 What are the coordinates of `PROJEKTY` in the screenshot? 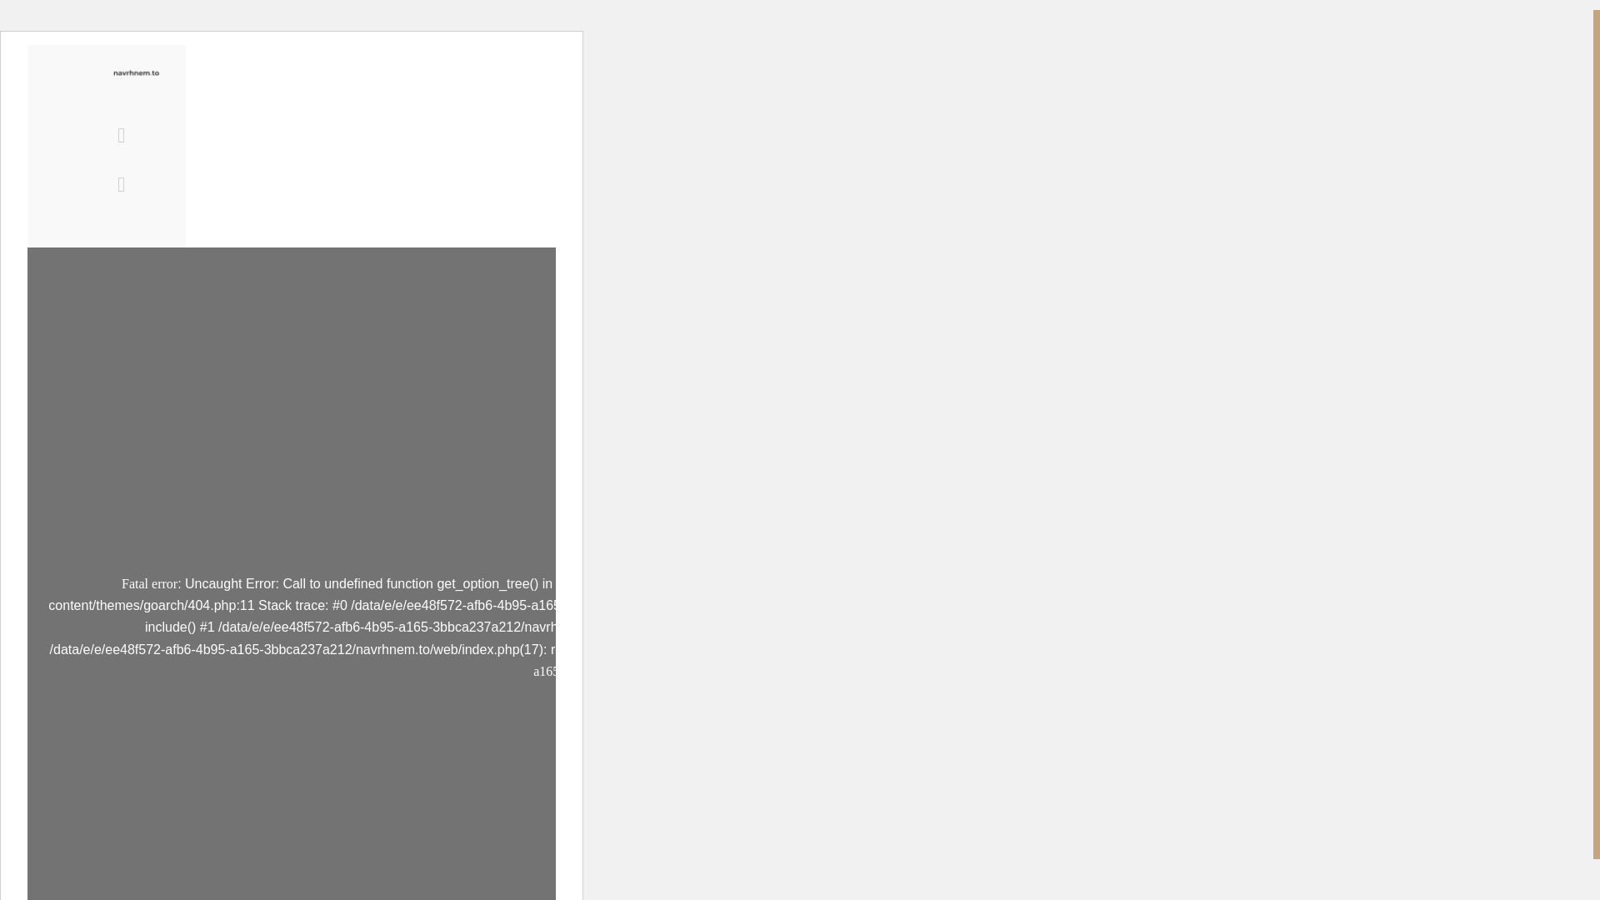 It's located at (280, 127).